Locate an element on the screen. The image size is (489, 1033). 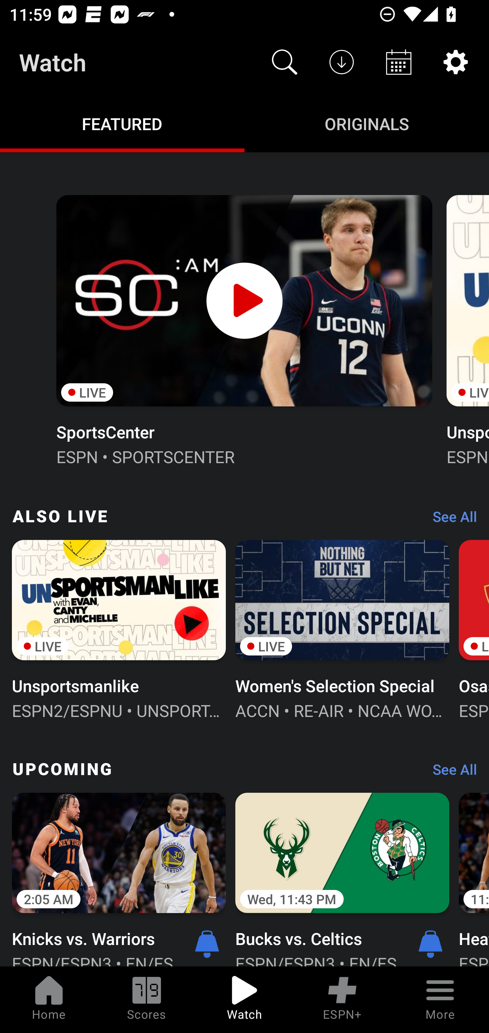
Home is located at coordinates (49, 1000).